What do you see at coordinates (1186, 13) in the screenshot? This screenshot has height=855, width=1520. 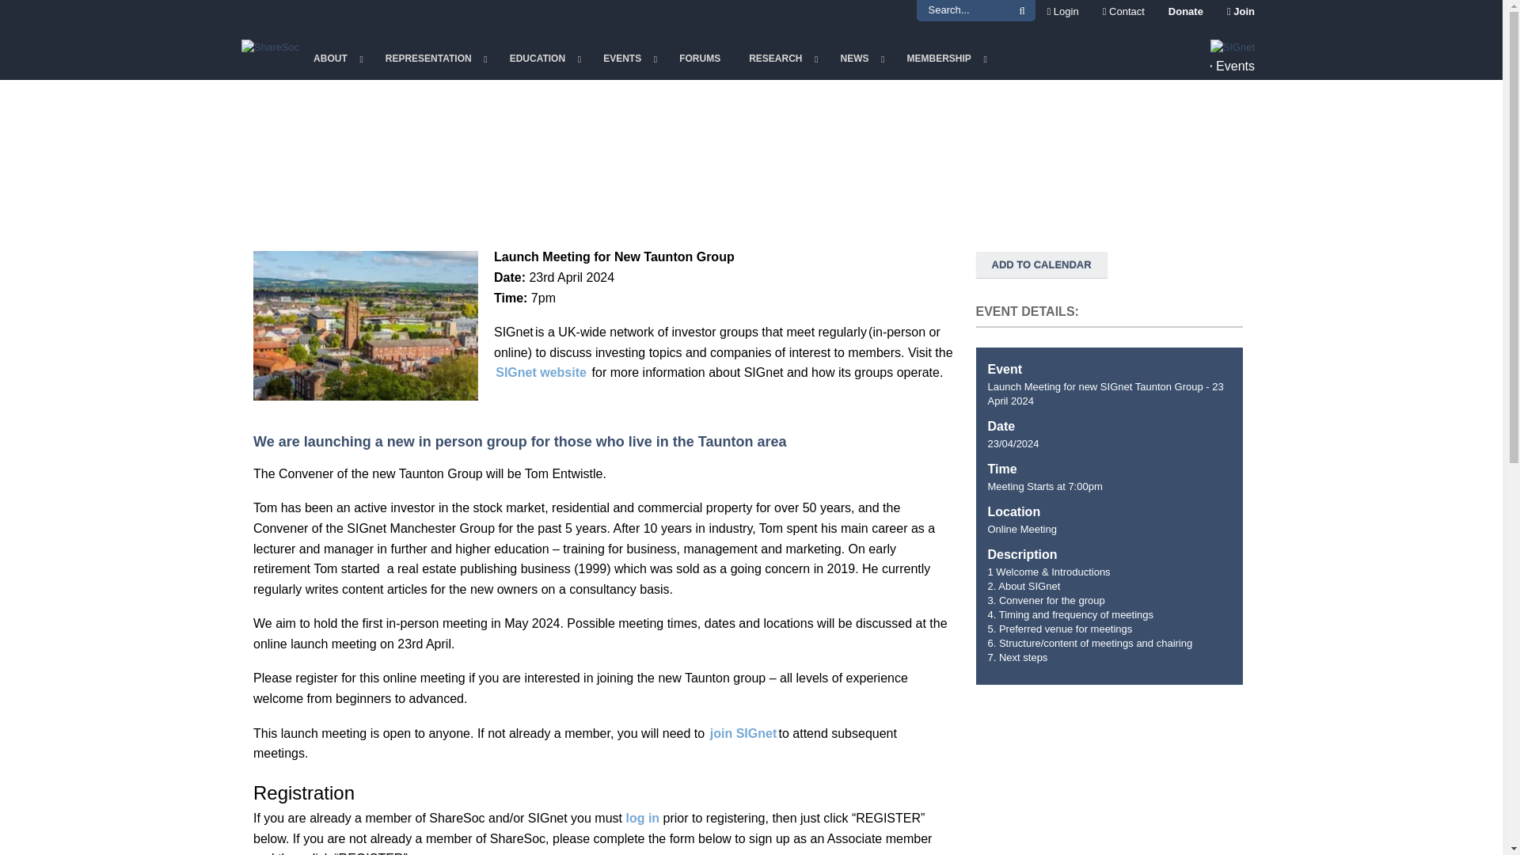 I see `Donate` at bounding box center [1186, 13].